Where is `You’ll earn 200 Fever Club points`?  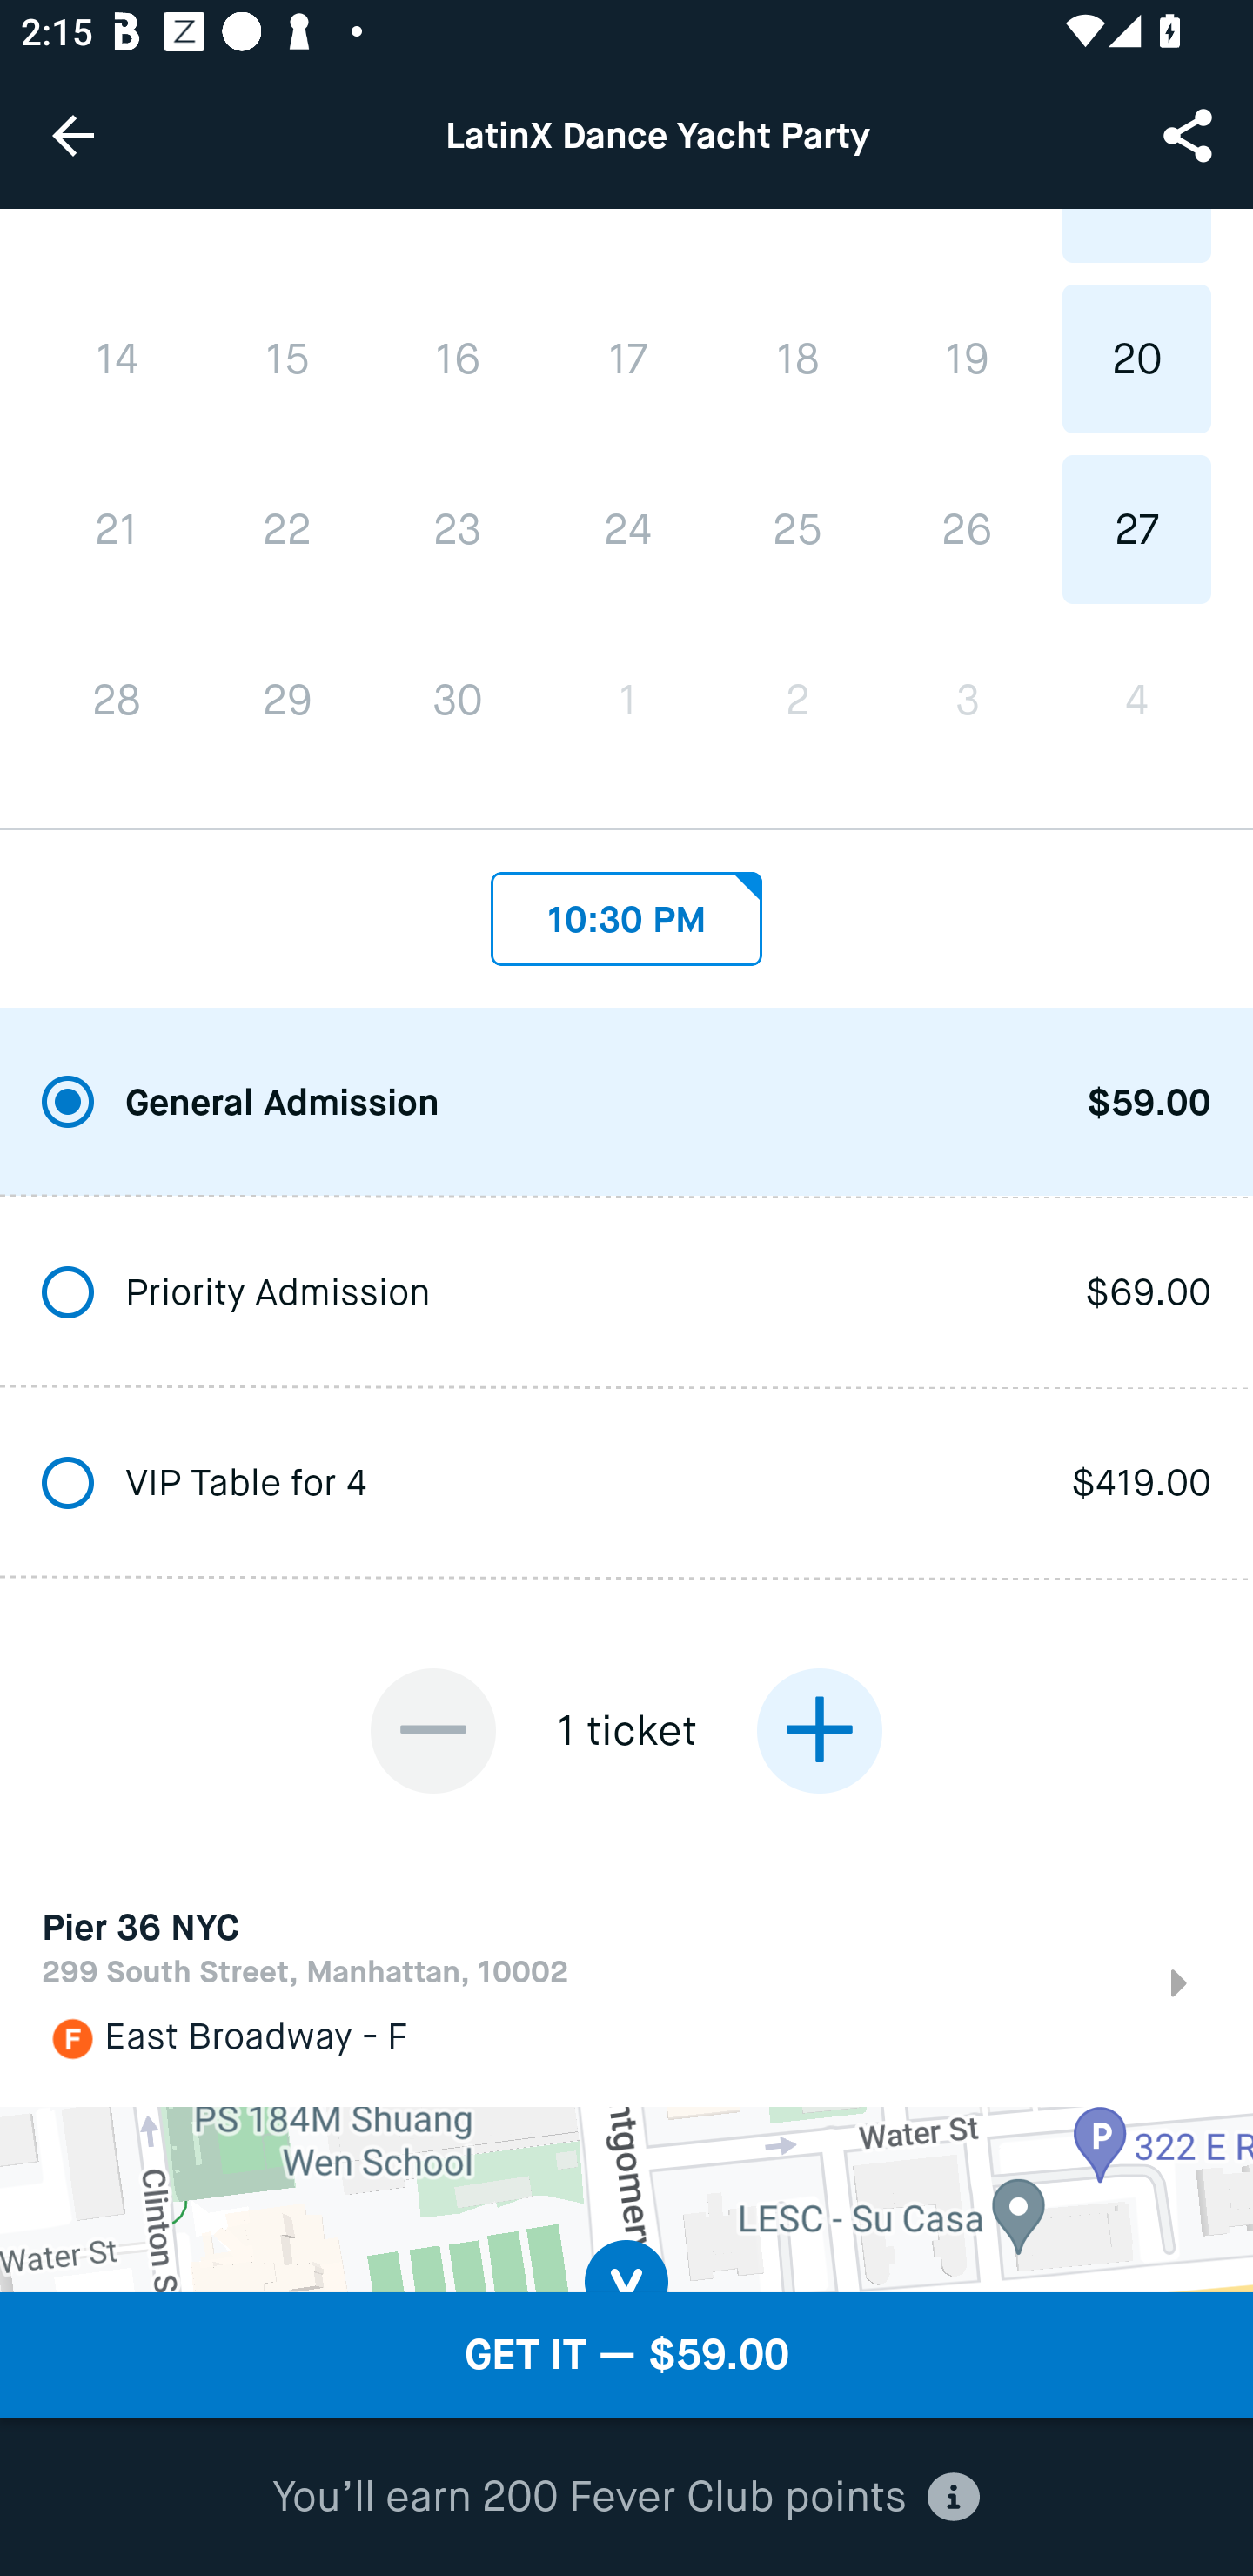 You’ll earn 200 Fever Club points is located at coordinates (626, 2498).